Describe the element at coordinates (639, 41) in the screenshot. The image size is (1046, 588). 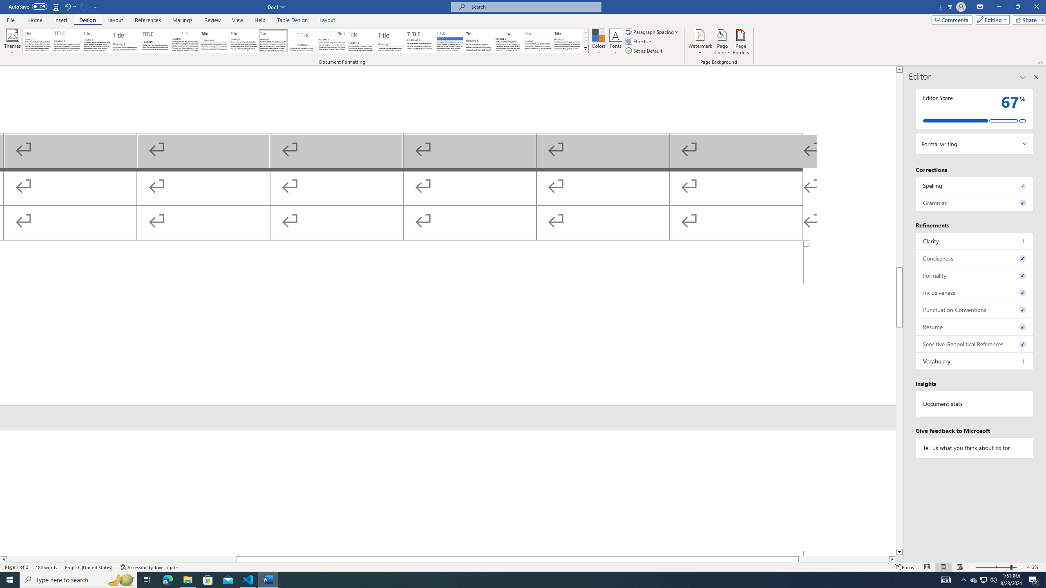
I see `Effects` at that location.